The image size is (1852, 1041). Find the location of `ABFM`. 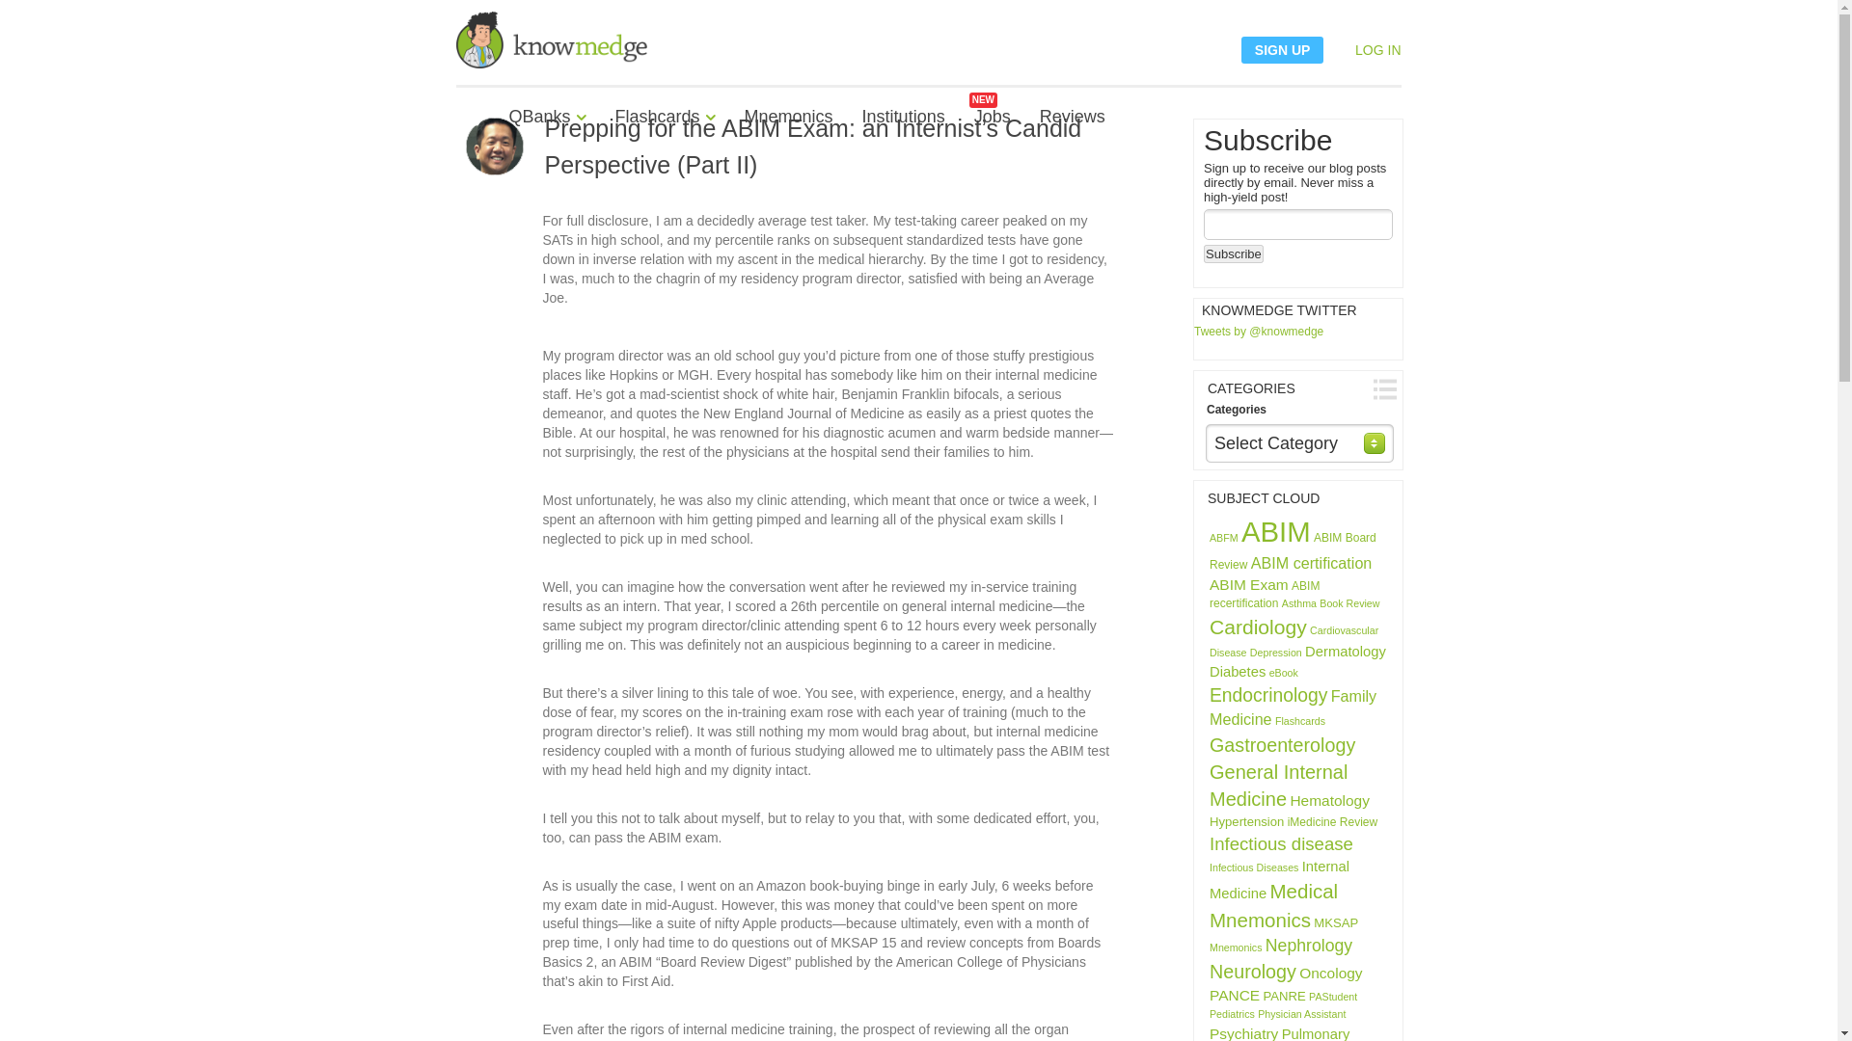

ABFM is located at coordinates (1223, 537).